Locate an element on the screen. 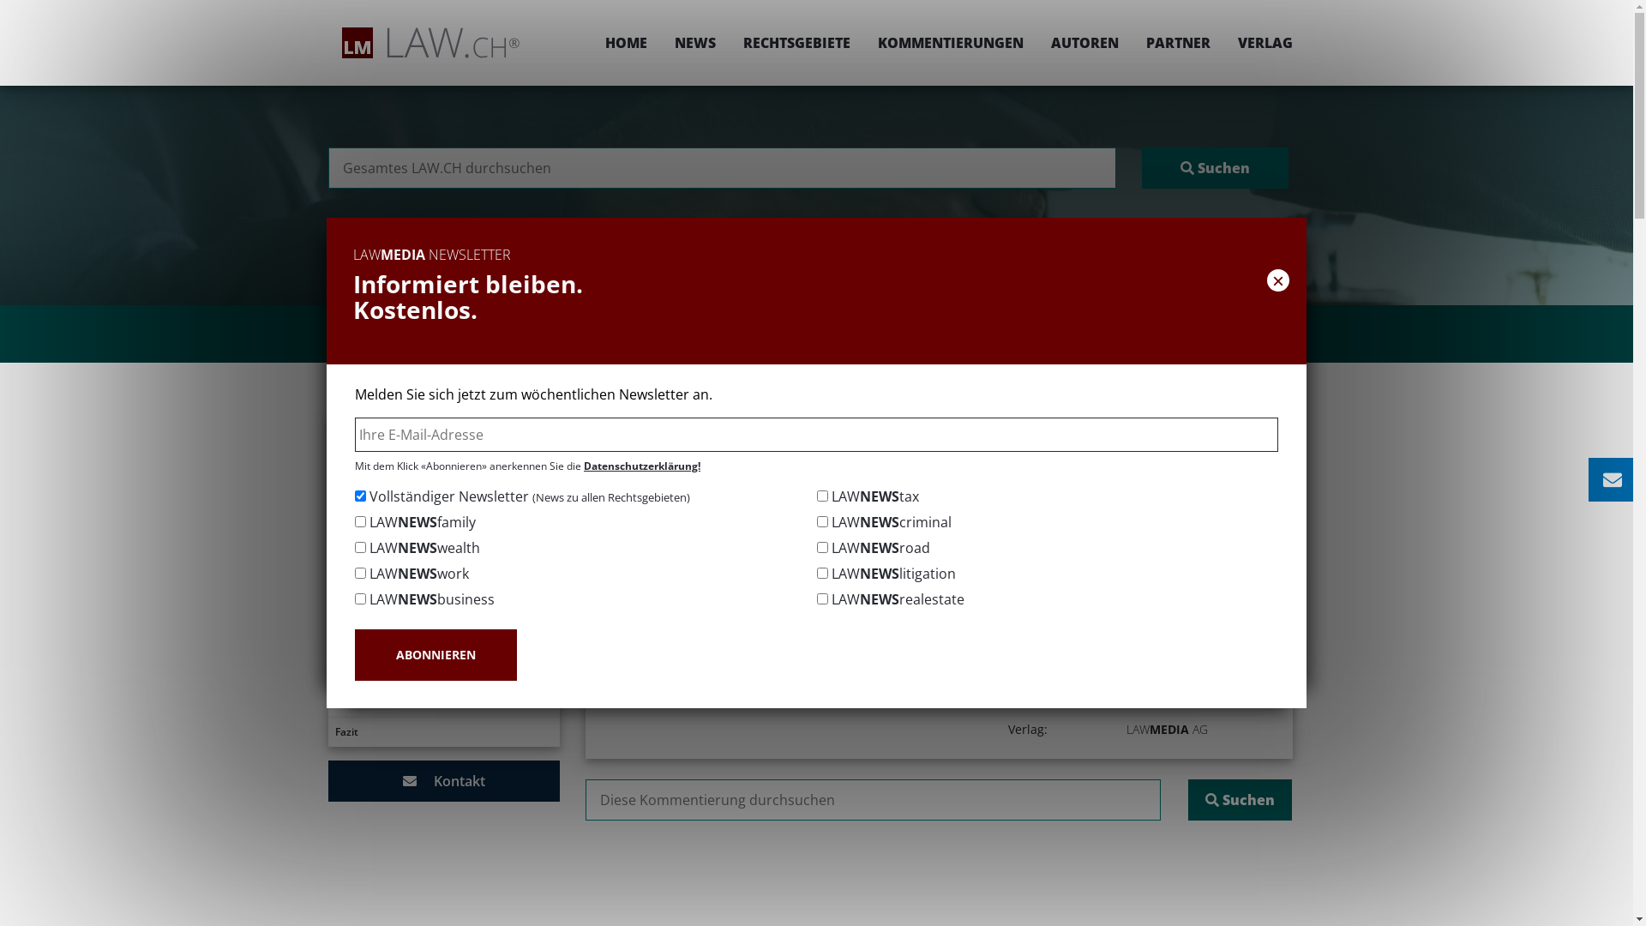  VERLAG is located at coordinates (1259, 43).